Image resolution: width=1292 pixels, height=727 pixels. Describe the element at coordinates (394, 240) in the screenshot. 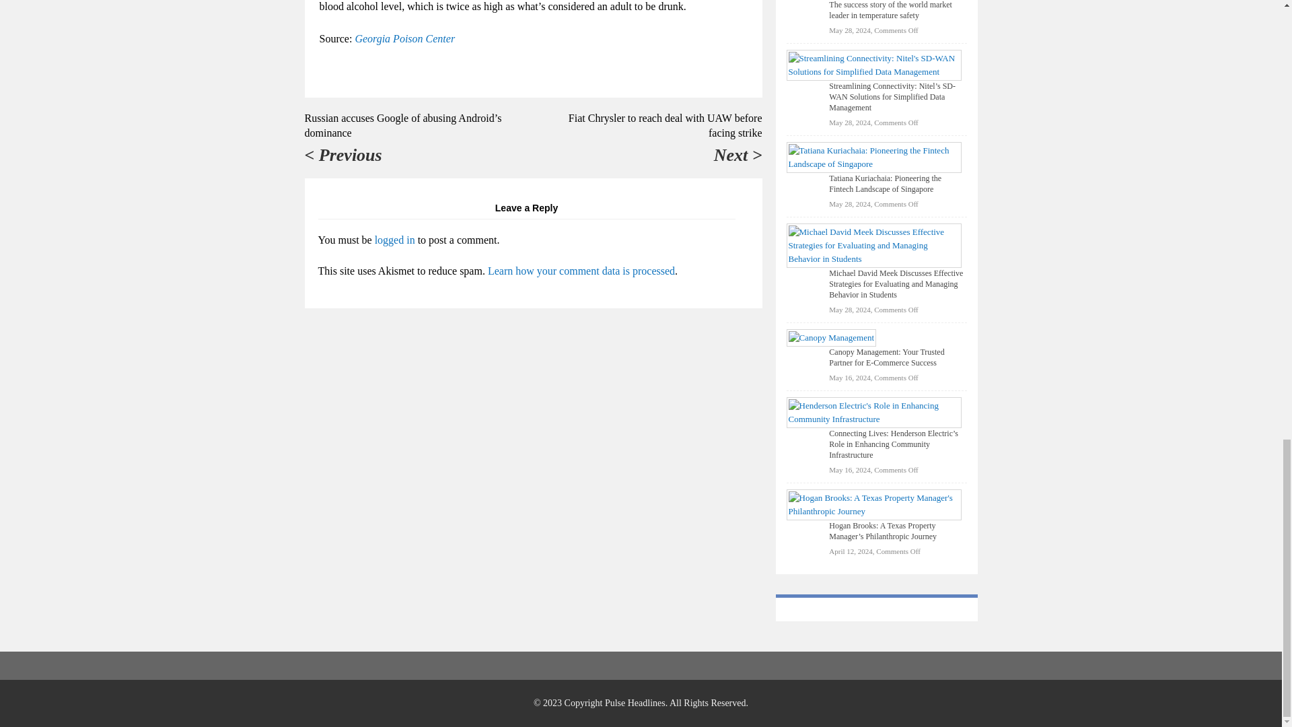

I see `logged in` at that location.